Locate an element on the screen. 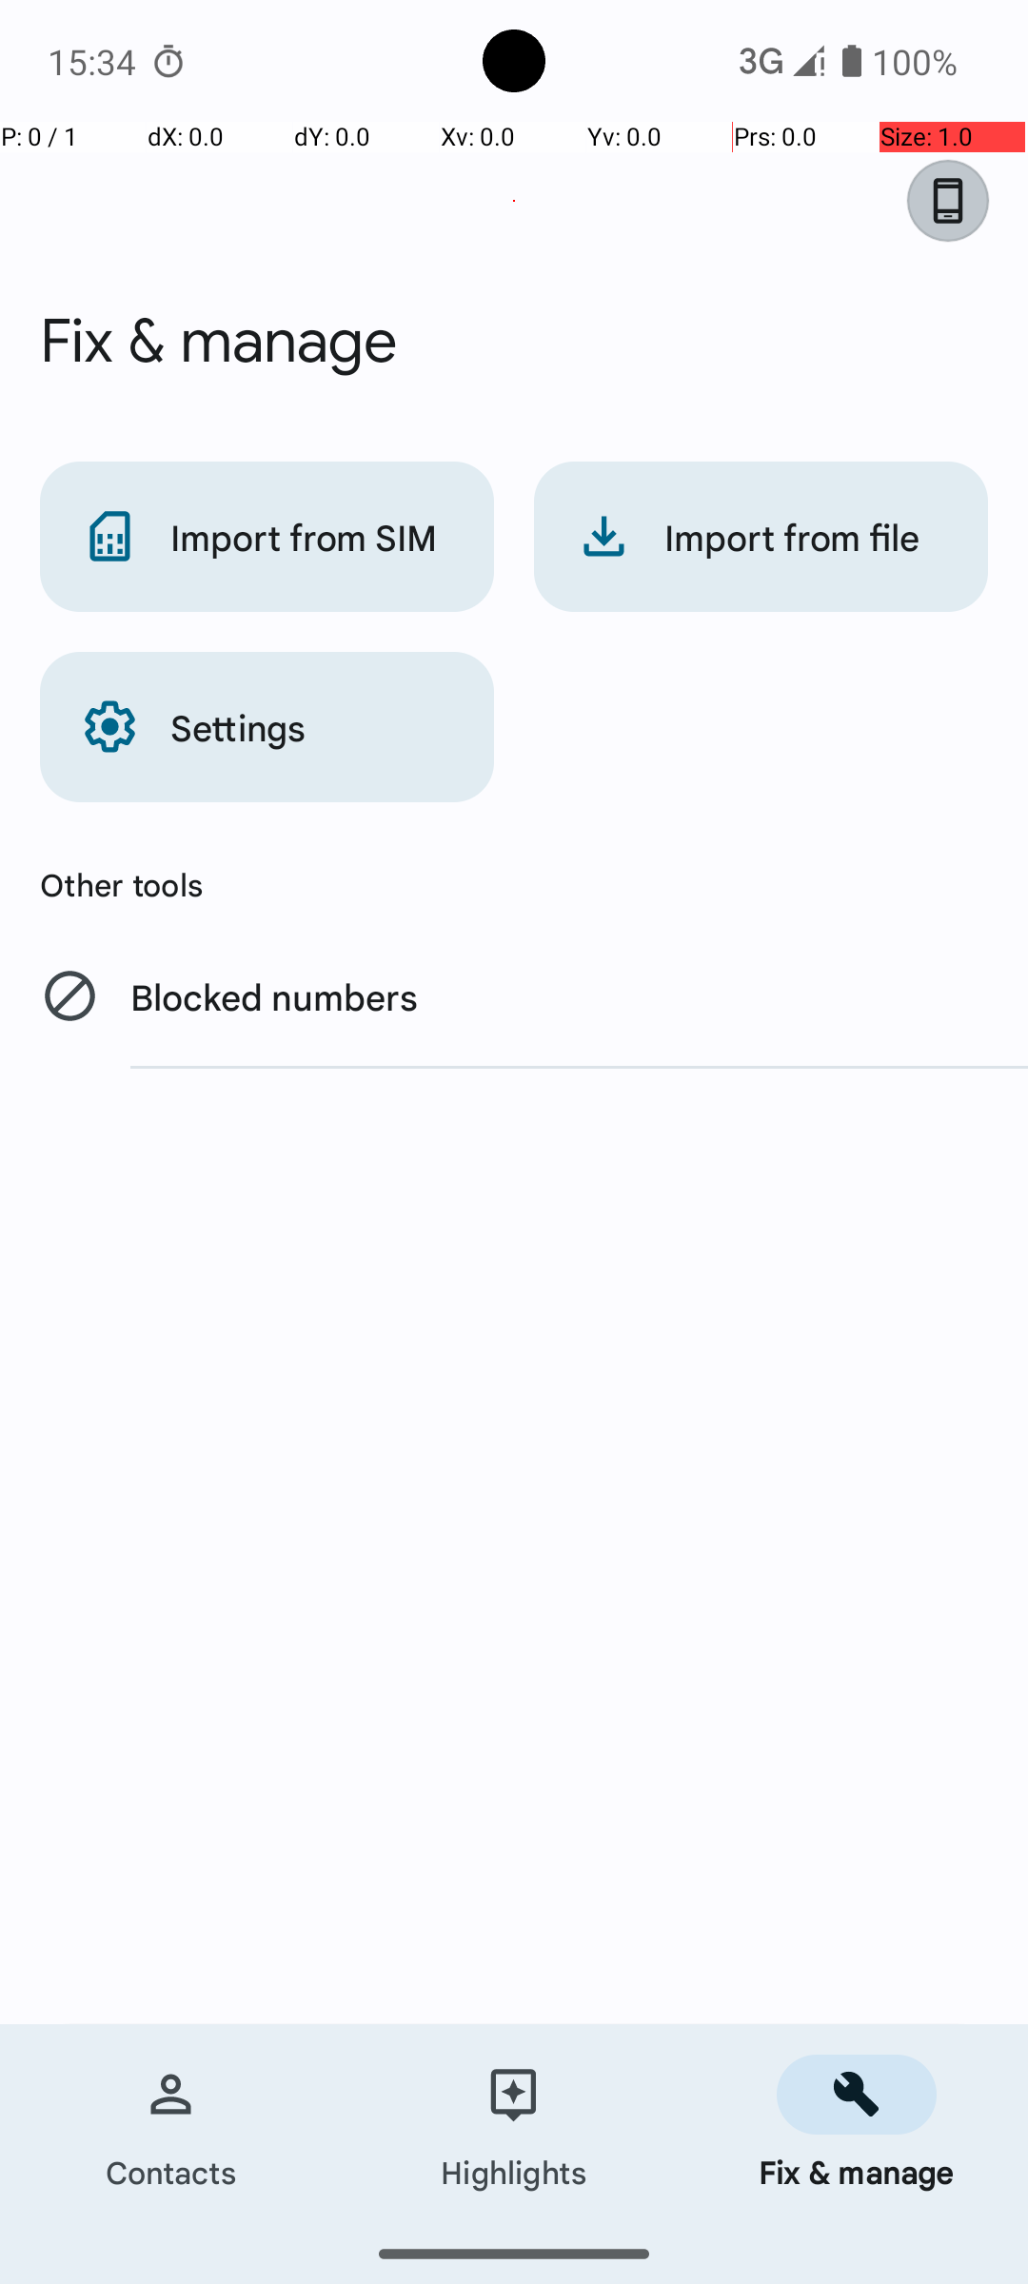 The height and width of the screenshot is (2284, 1028). Import from file is located at coordinates (761, 537).